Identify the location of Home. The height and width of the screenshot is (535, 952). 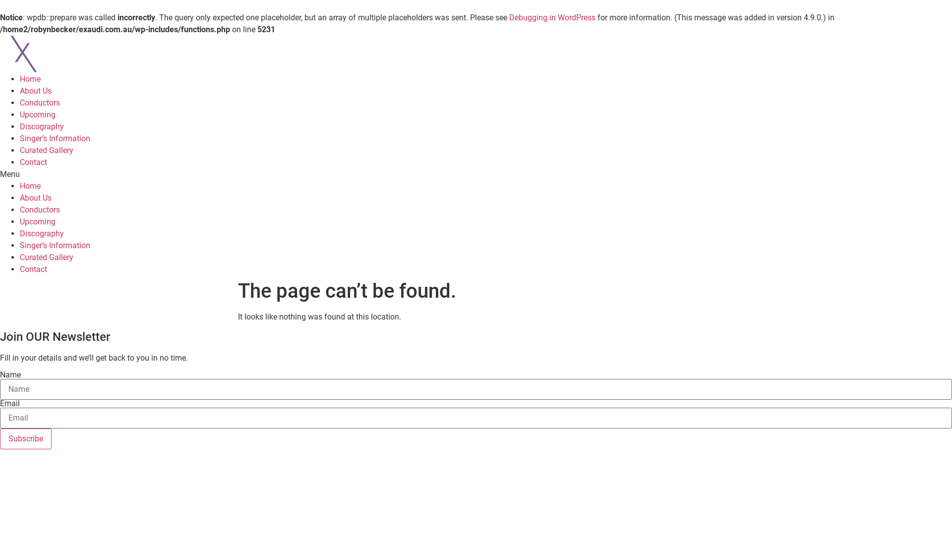
(30, 186).